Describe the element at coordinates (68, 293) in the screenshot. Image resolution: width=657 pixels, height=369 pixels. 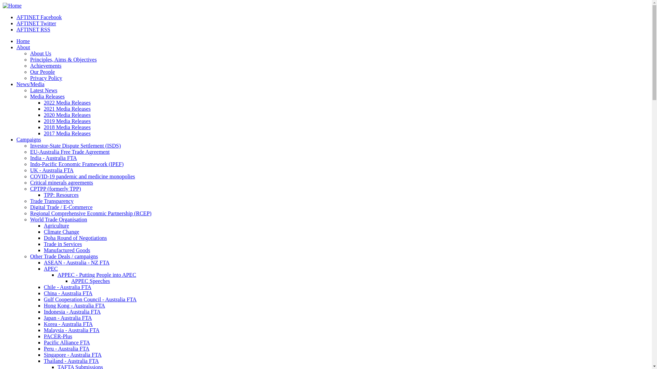
I see `China - Australia FTA` at that location.